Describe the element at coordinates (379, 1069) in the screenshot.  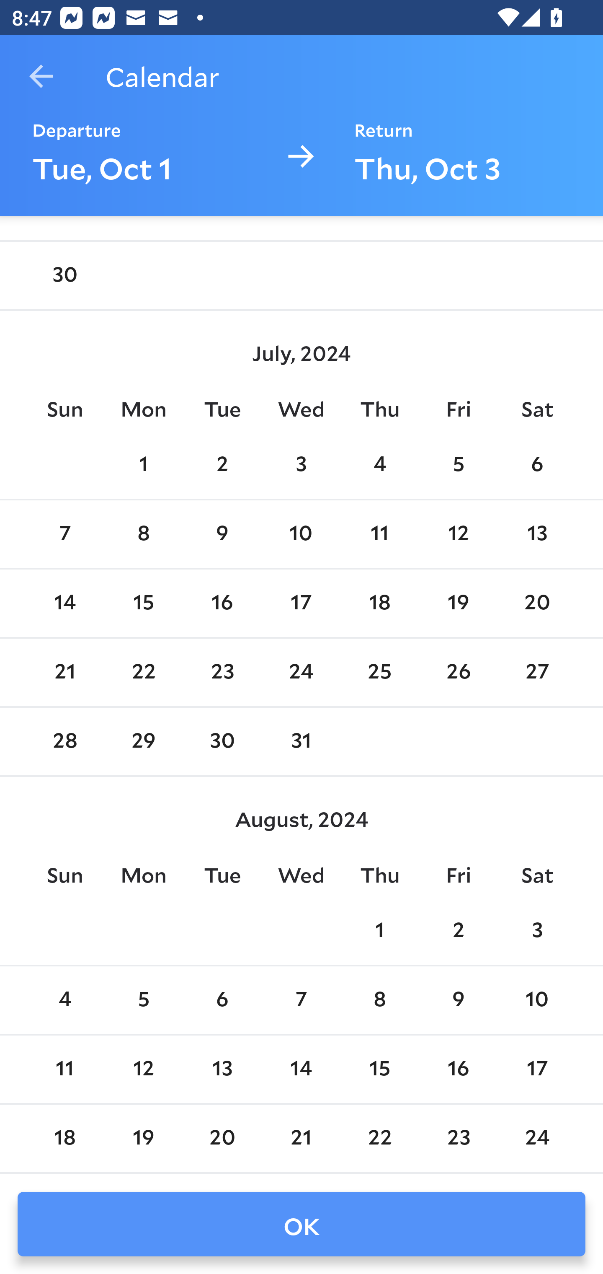
I see `15` at that location.